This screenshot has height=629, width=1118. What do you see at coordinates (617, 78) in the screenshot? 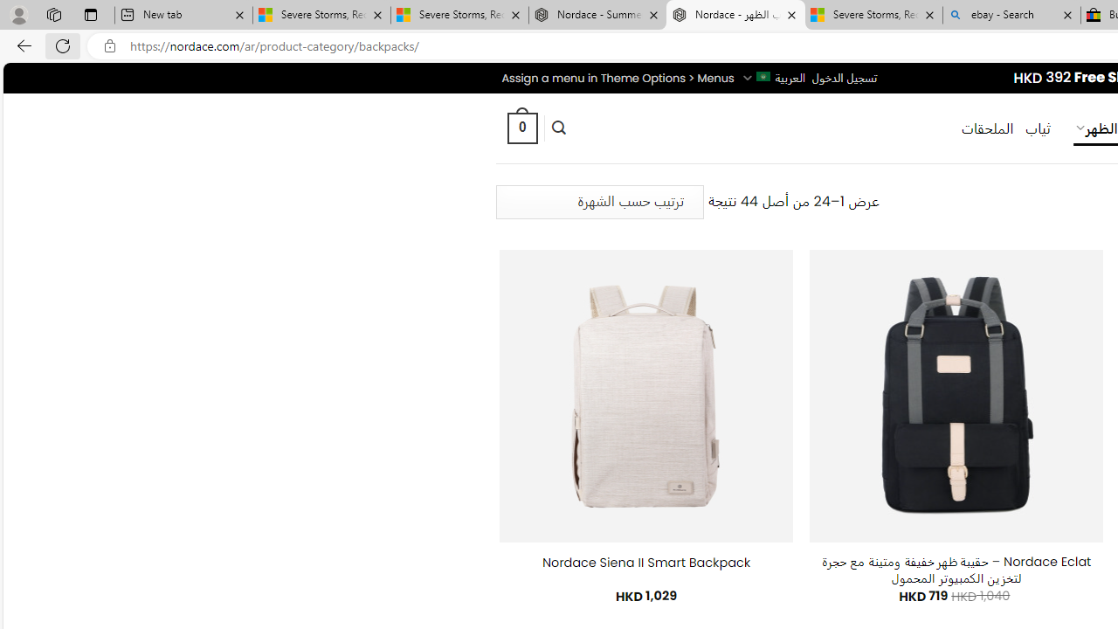
I see `Assign a menu in Theme Options > Menus` at bounding box center [617, 78].